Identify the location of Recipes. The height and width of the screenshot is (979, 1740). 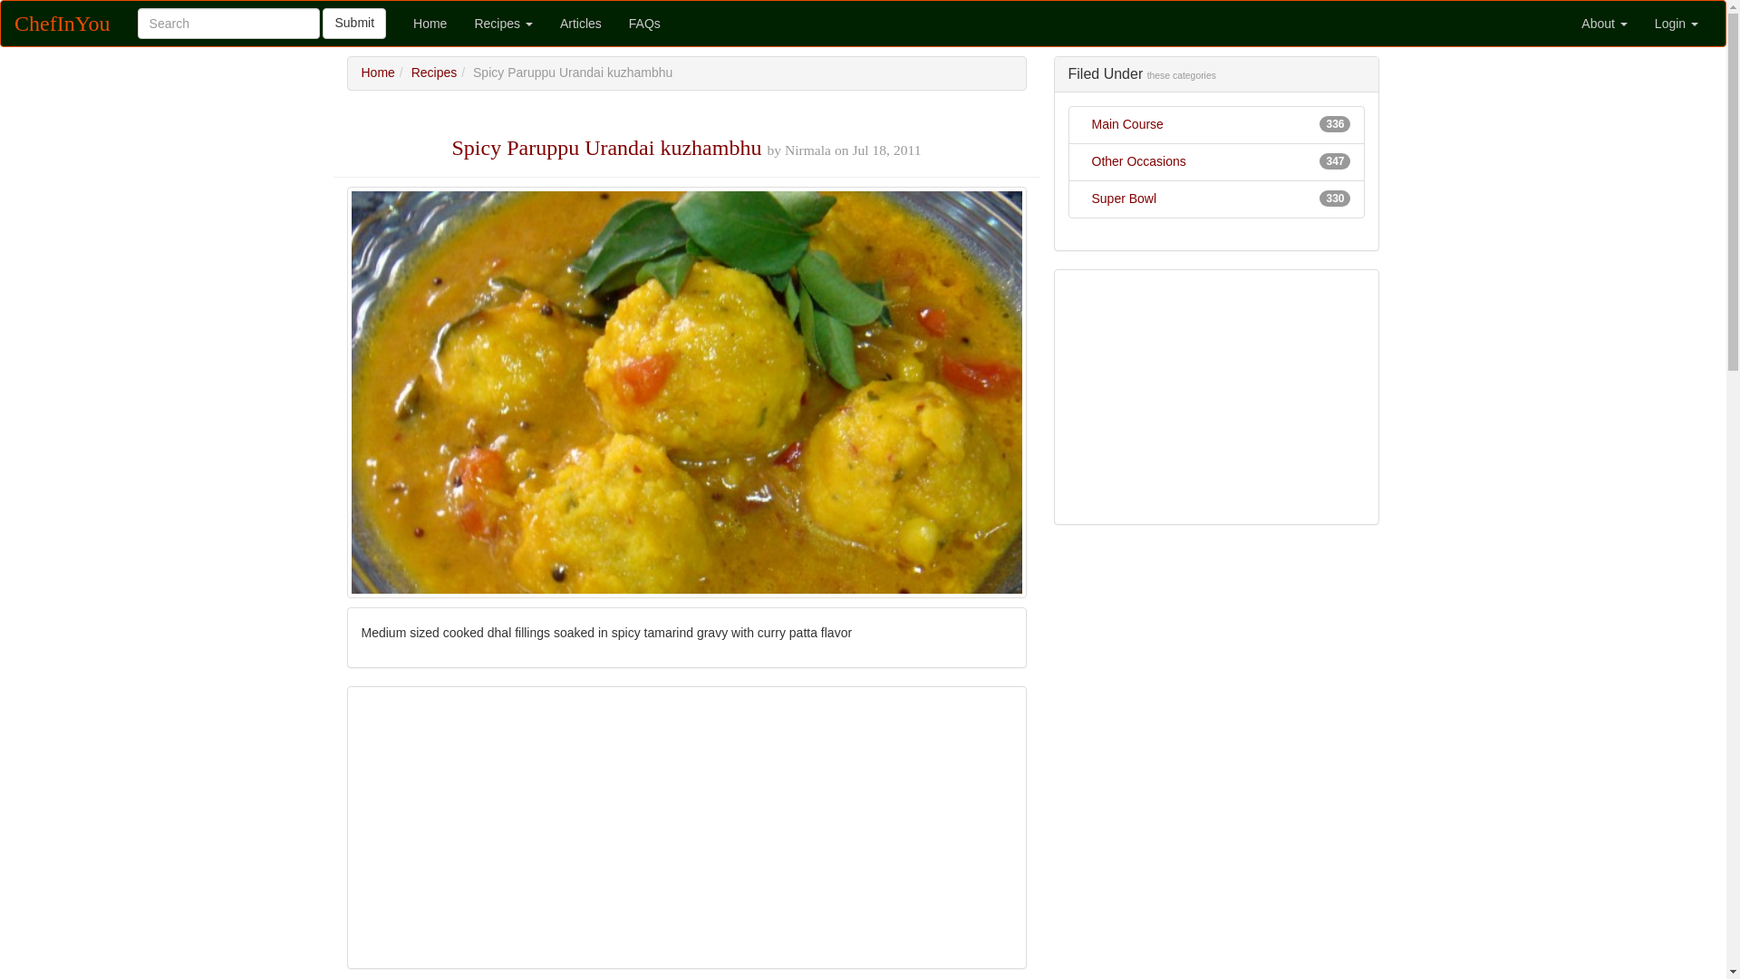
(503, 24).